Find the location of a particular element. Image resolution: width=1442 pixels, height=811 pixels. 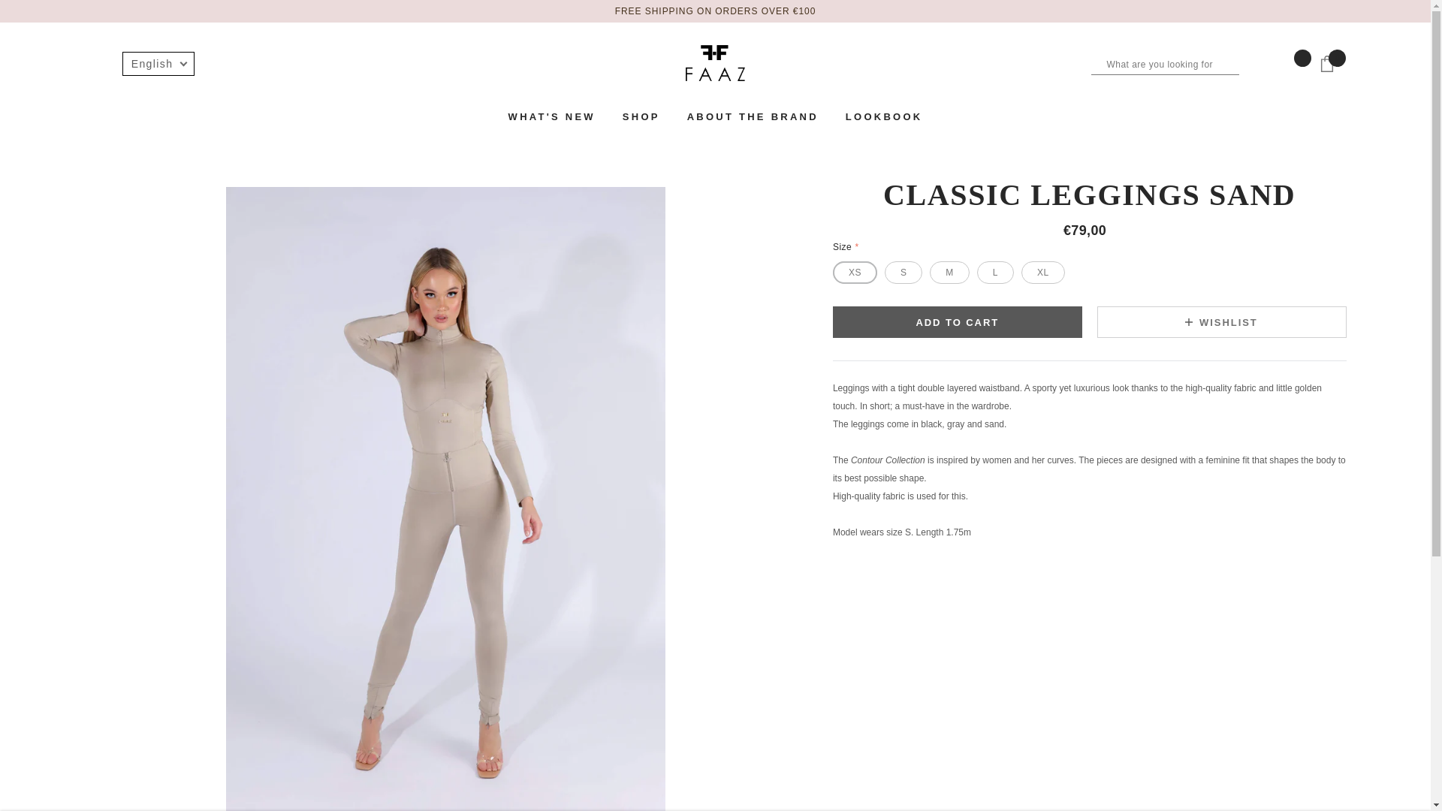

search is located at coordinates (1250, 64).